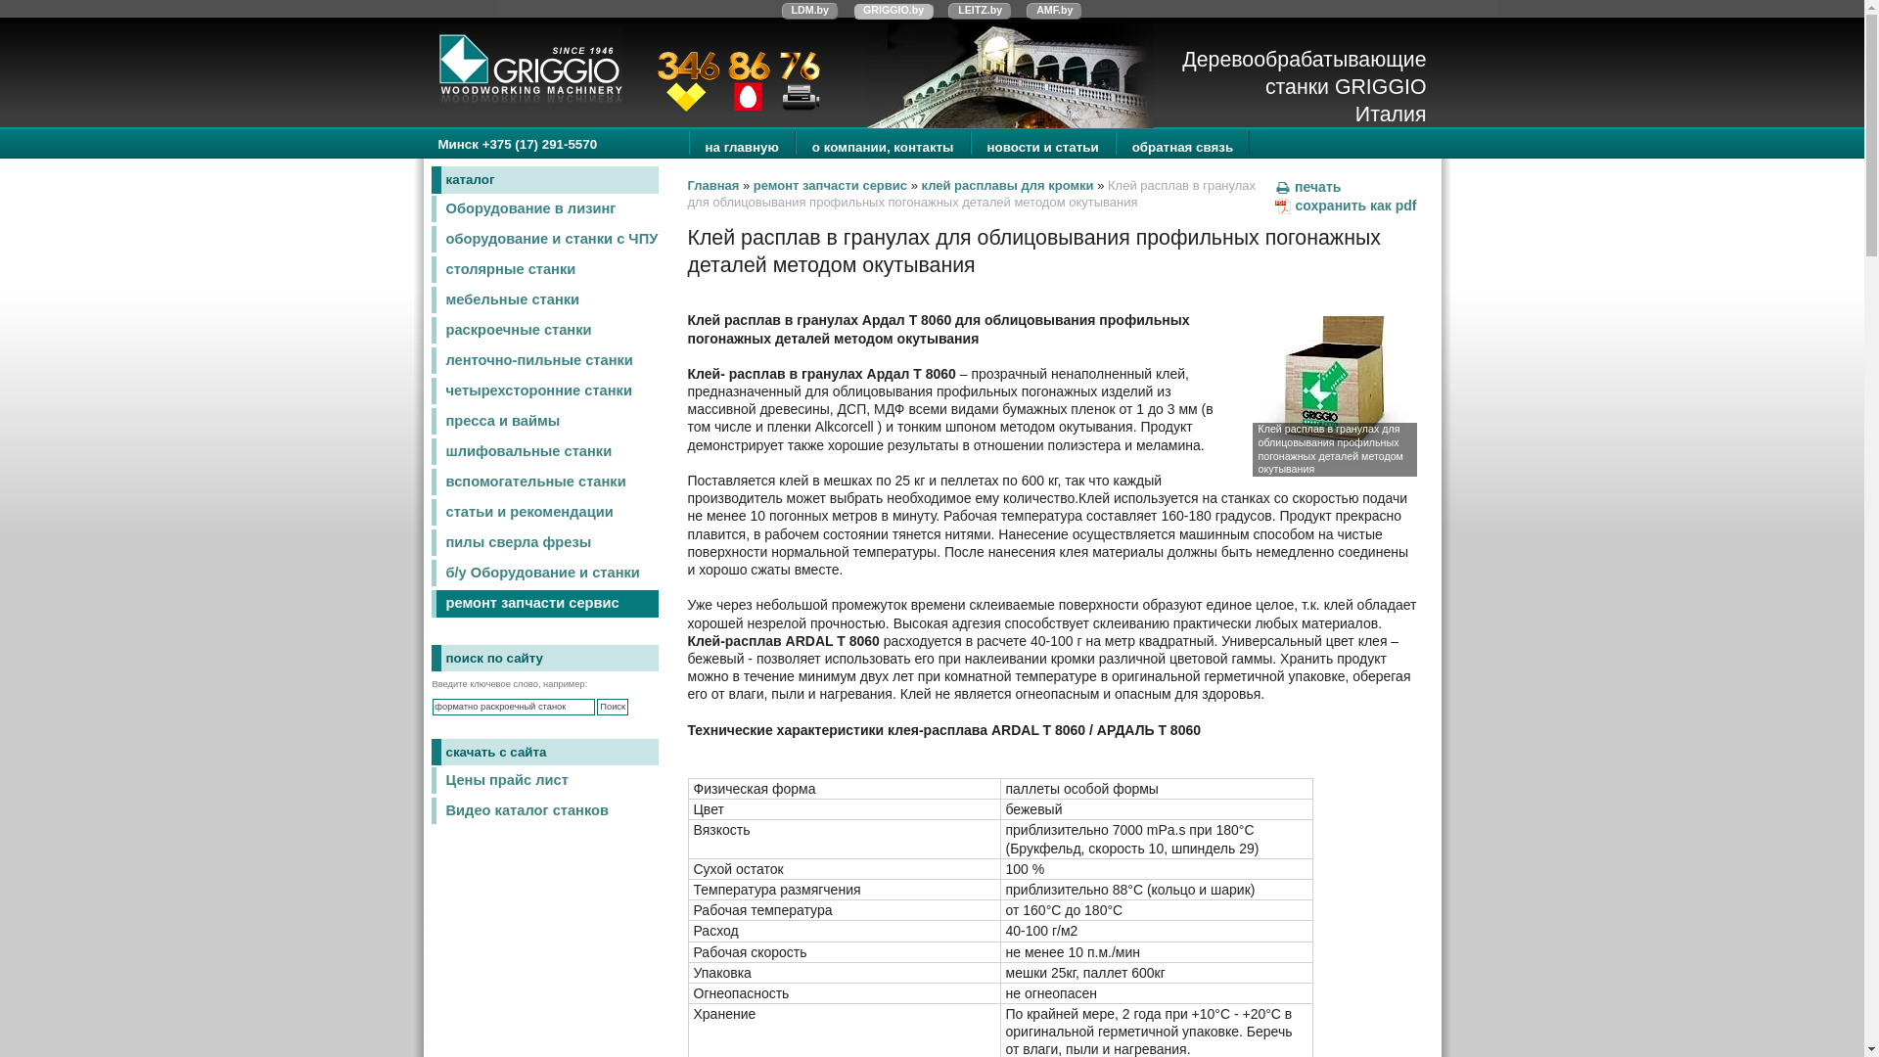 This screenshot has height=1057, width=1879. I want to click on LEITZ.by, so click(980, 12).